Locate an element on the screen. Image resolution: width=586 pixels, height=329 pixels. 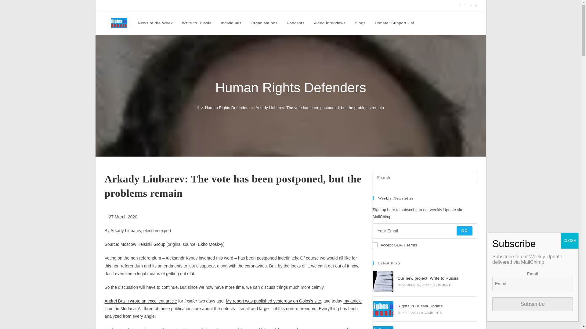
Donate: Support Us! is located at coordinates (394, 23).